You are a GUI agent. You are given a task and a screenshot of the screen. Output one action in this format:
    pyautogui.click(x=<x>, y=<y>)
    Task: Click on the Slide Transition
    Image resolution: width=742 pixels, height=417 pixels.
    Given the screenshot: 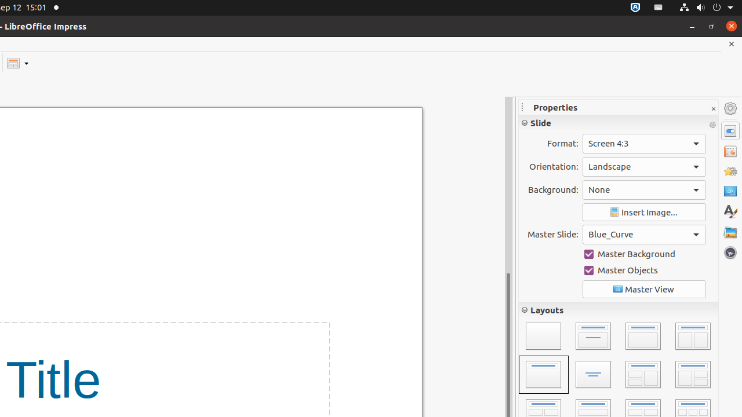 What is the action you would take?
    pyautogui.click(x=730, y=151)
    